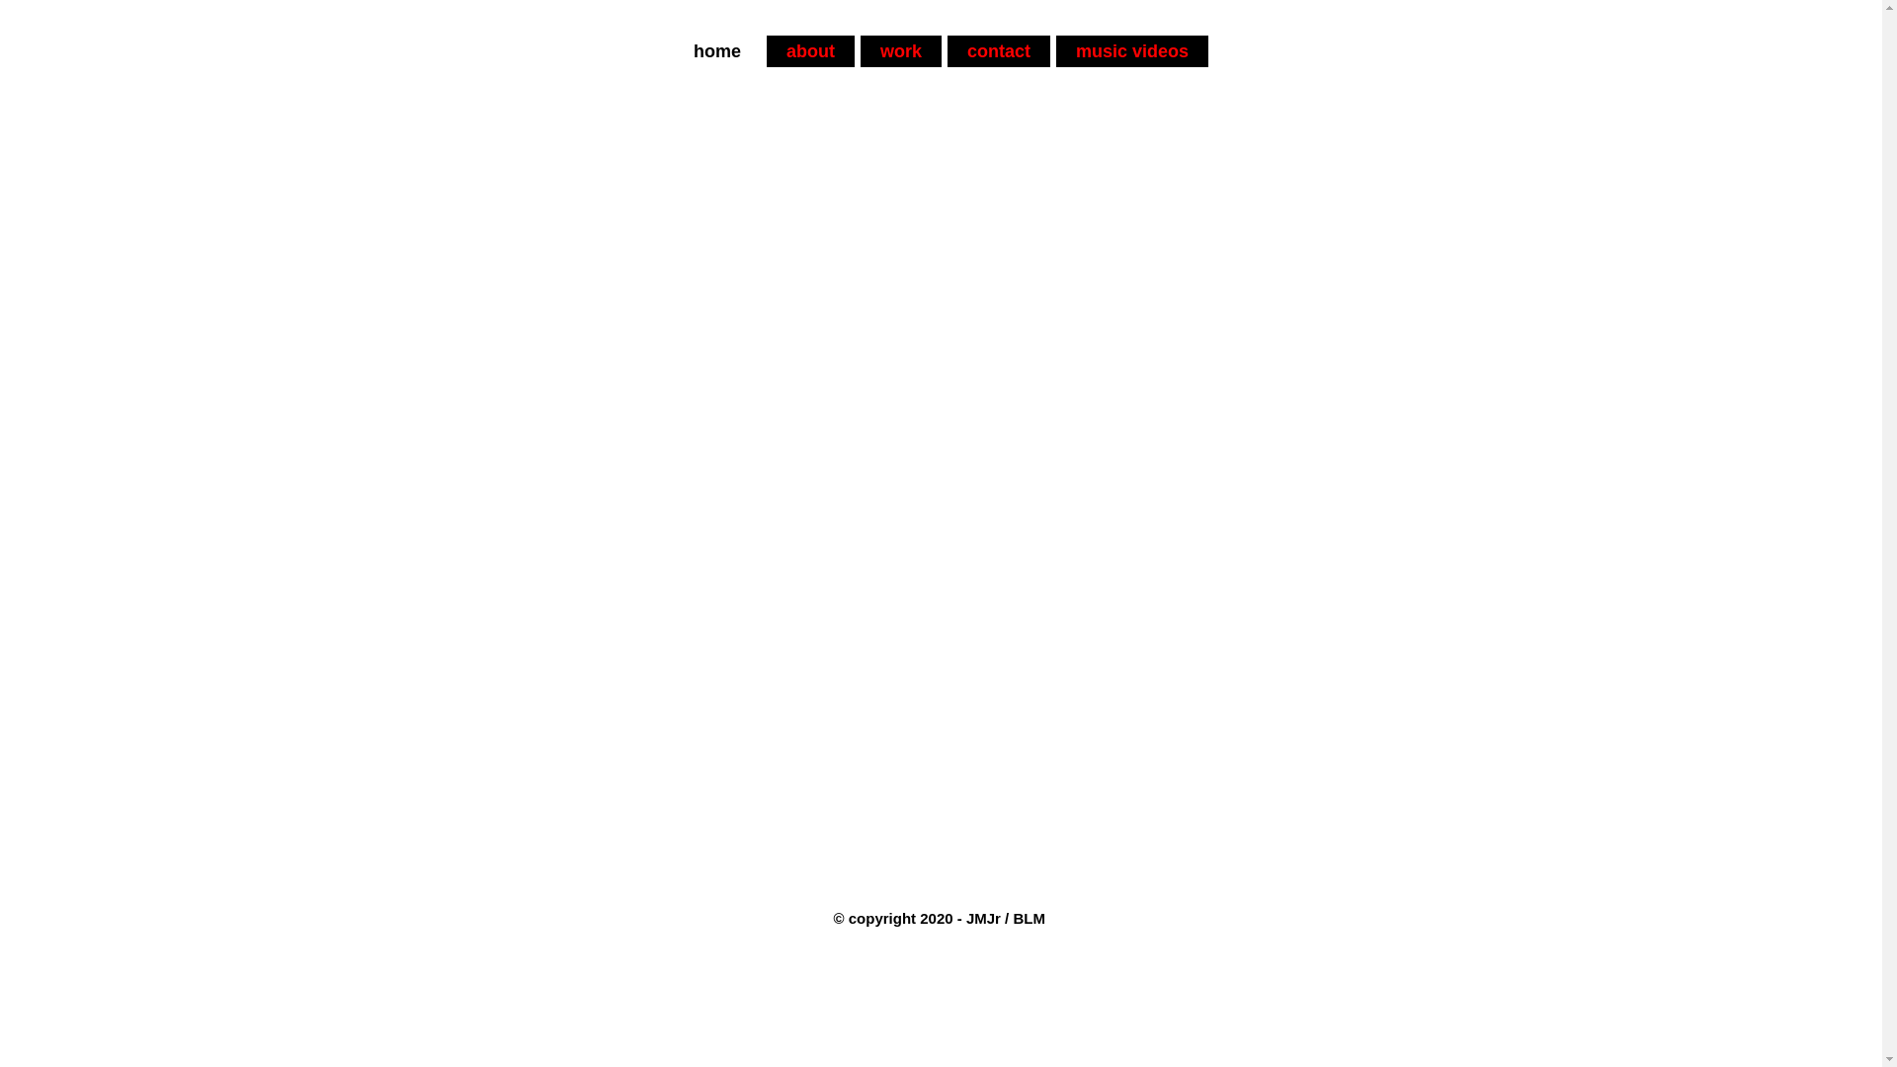 The width and height of the screenshot is (1897, 1067). Describe the element at coordinates (810, 51) in the screenshot. I see `about` at that location.